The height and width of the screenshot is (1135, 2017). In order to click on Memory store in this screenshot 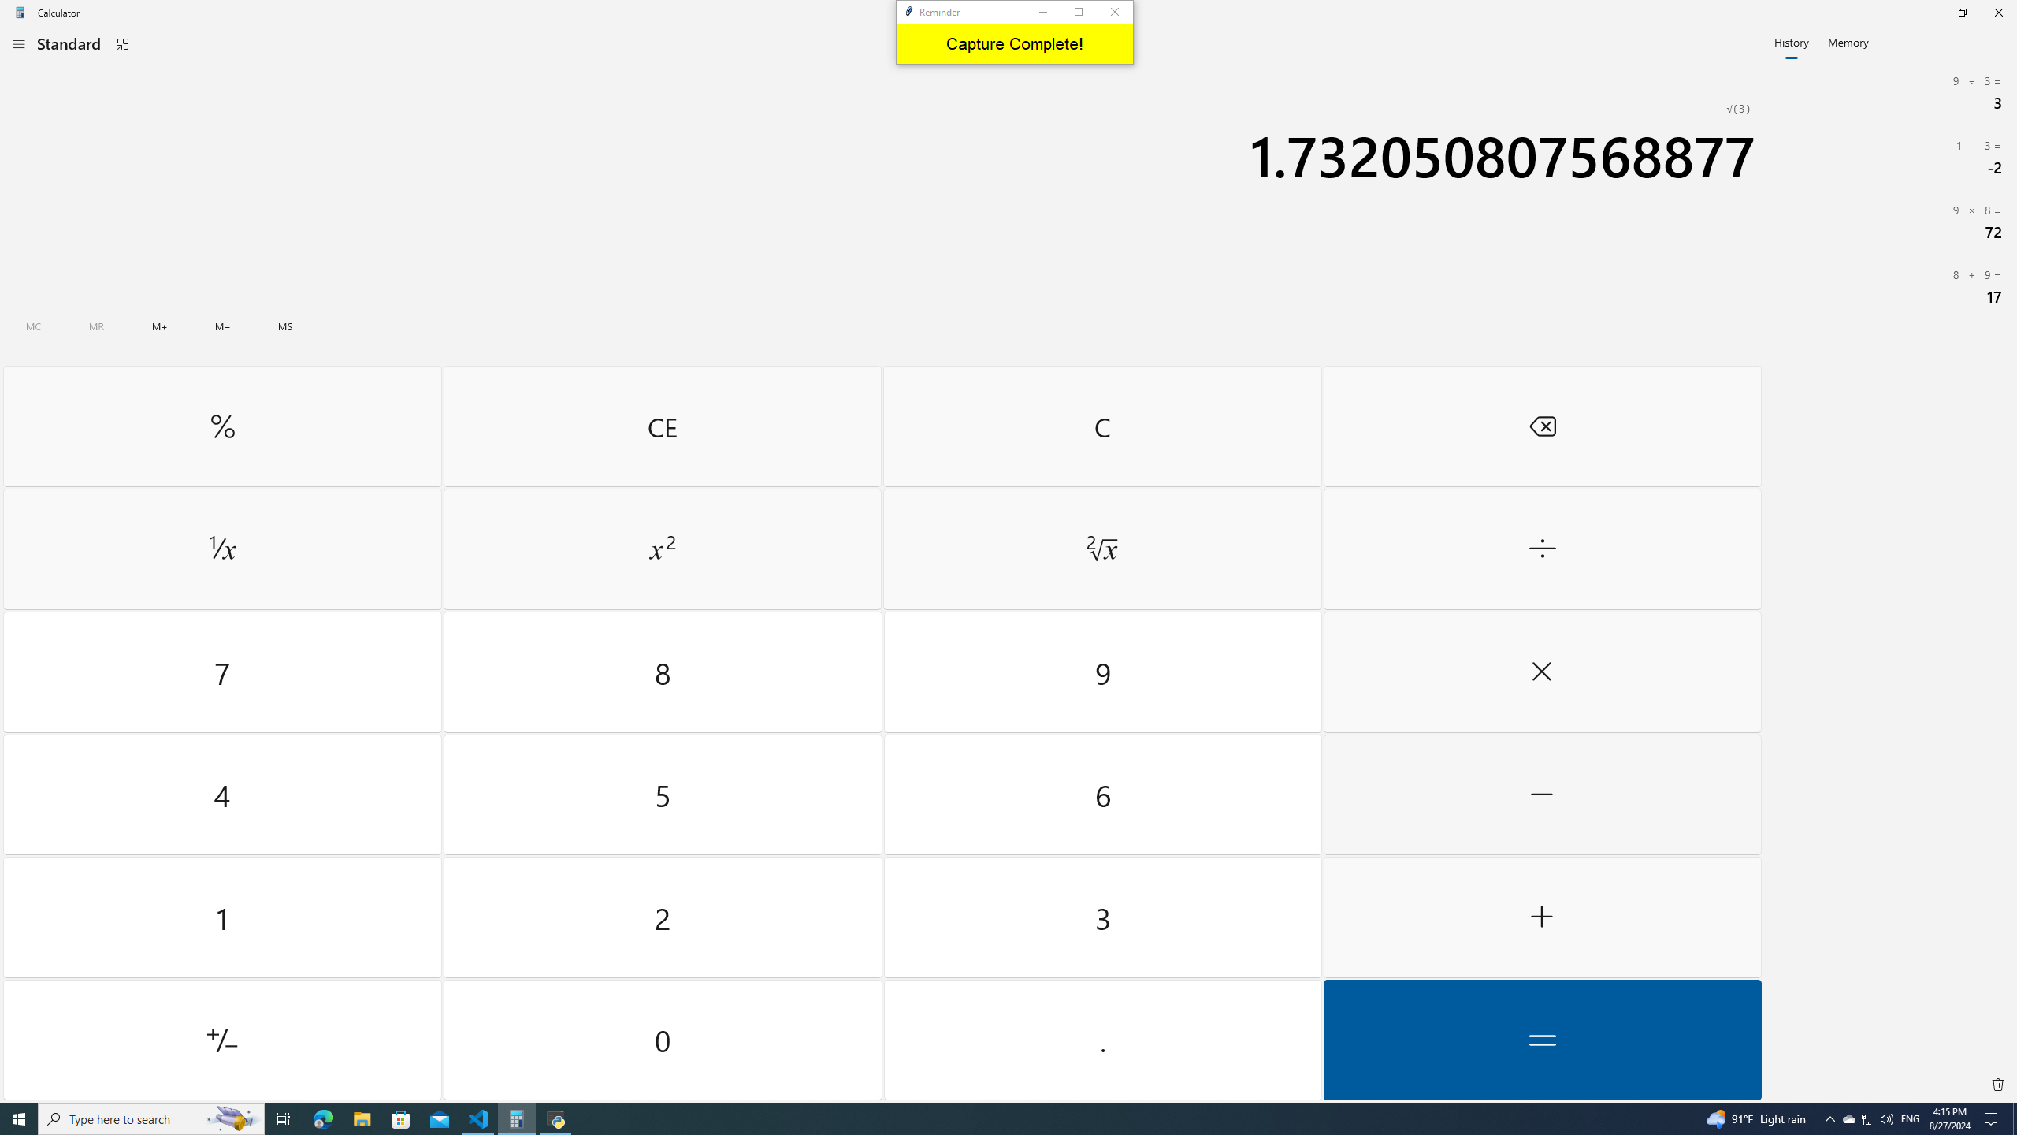, I will do `click(286, 326)`.